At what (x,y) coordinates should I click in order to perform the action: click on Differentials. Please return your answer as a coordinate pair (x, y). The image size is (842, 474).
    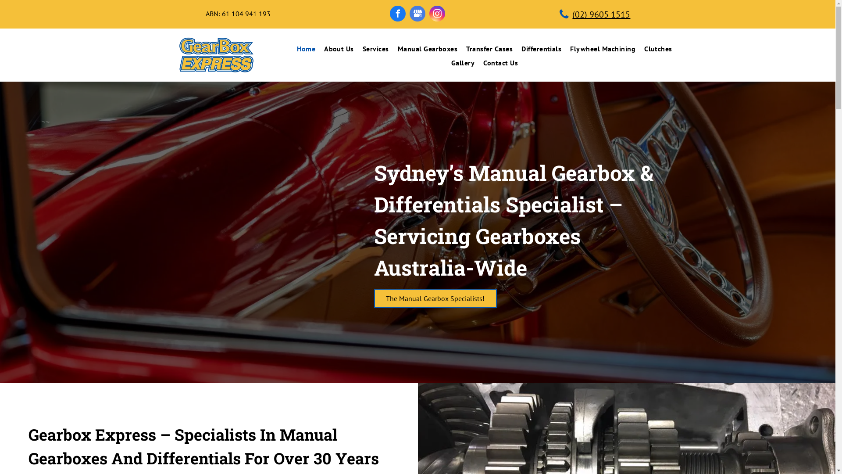
    Looking at the image, I should click on (541, 49).